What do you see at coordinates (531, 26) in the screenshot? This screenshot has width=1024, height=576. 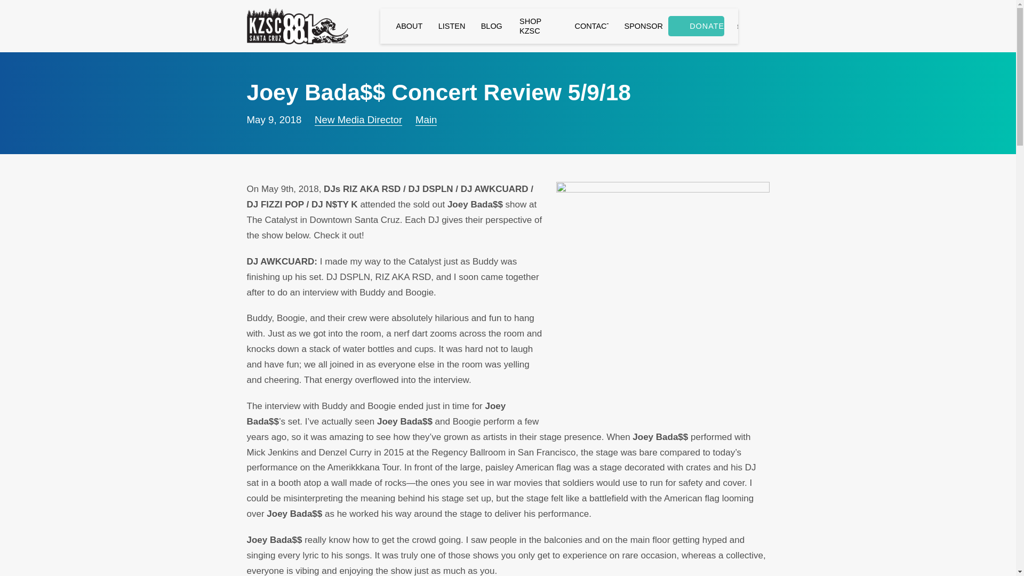 I see `SHOP KZSC` at bounding box center [531, 26].